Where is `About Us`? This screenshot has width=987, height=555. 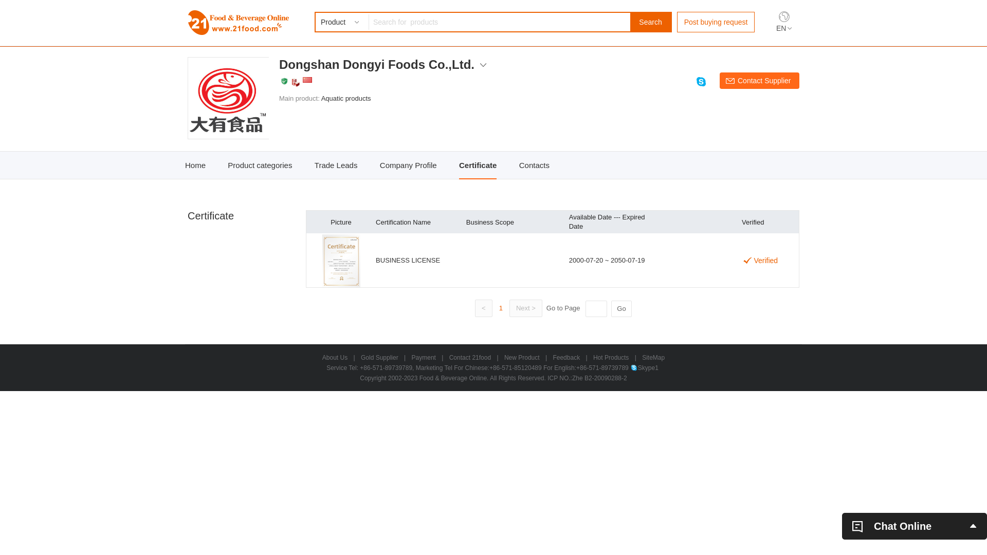 About Us is located at coordinates (335, 358).